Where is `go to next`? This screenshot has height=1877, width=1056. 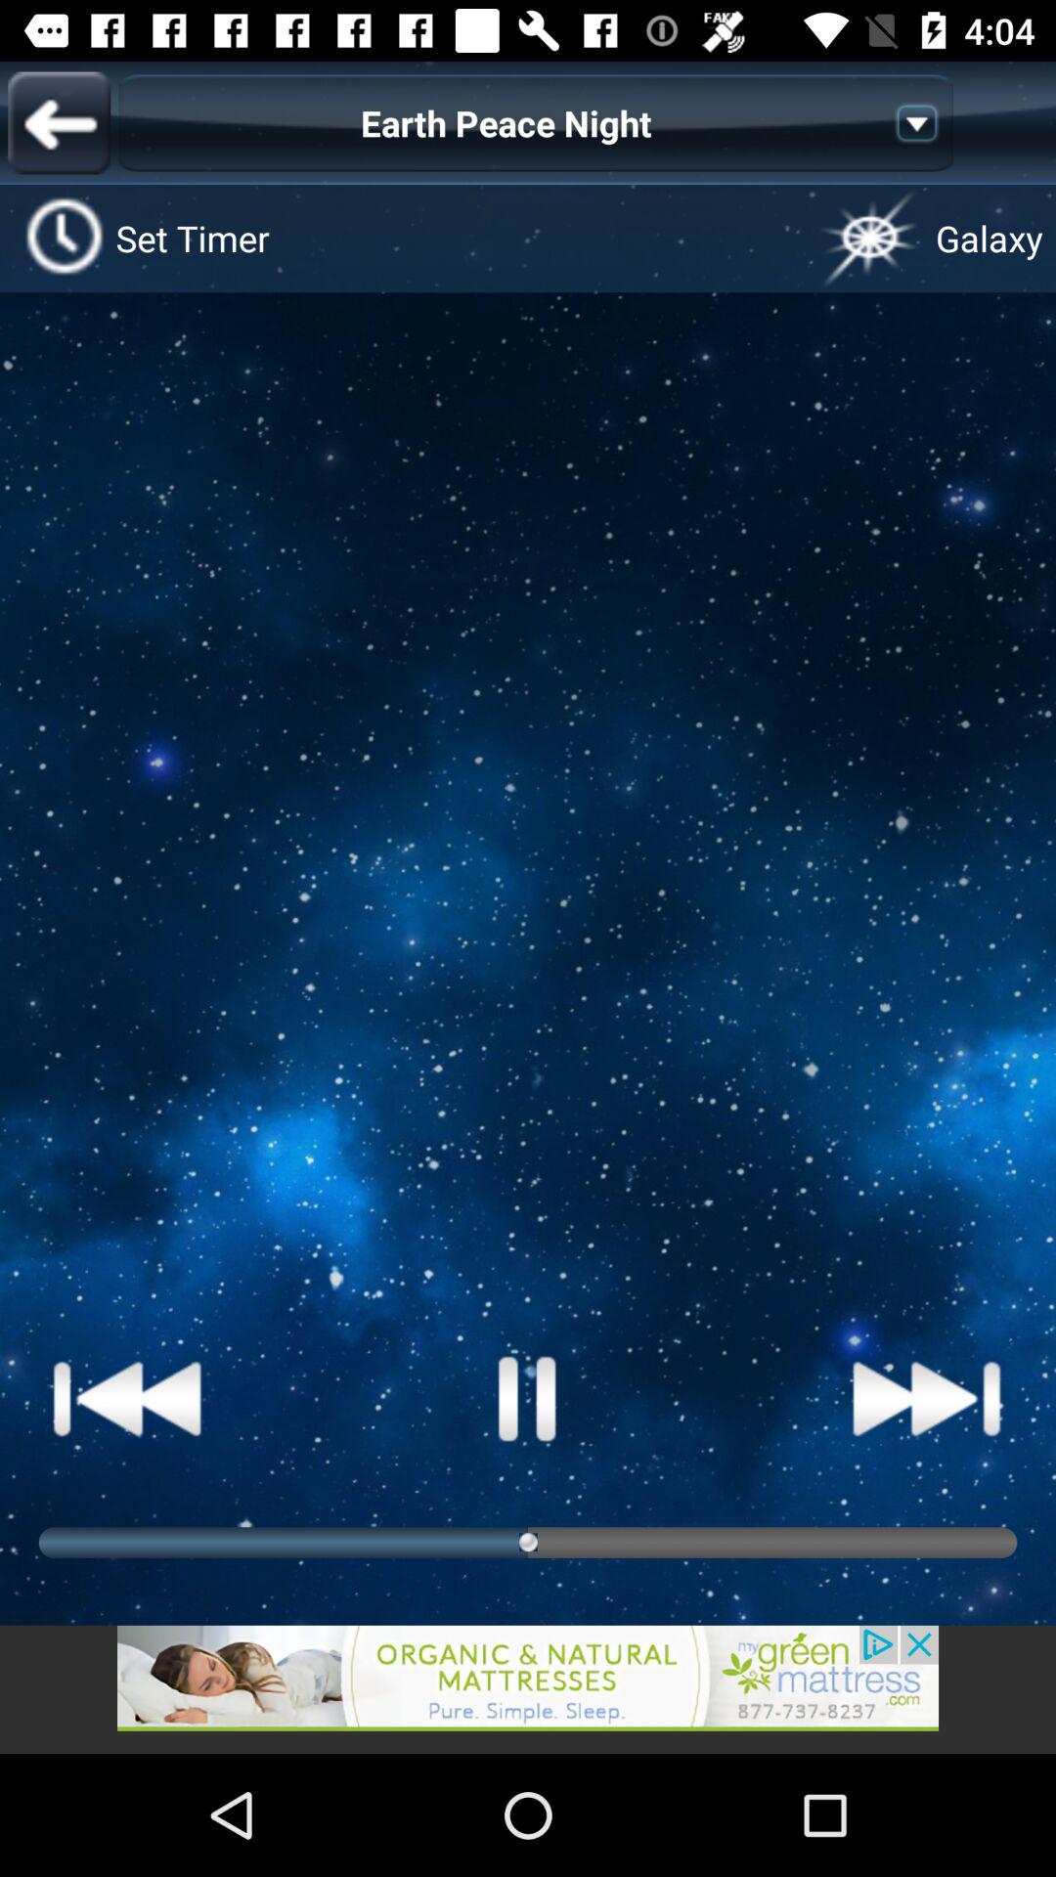
go to next is located at coordinates (927, 1398).